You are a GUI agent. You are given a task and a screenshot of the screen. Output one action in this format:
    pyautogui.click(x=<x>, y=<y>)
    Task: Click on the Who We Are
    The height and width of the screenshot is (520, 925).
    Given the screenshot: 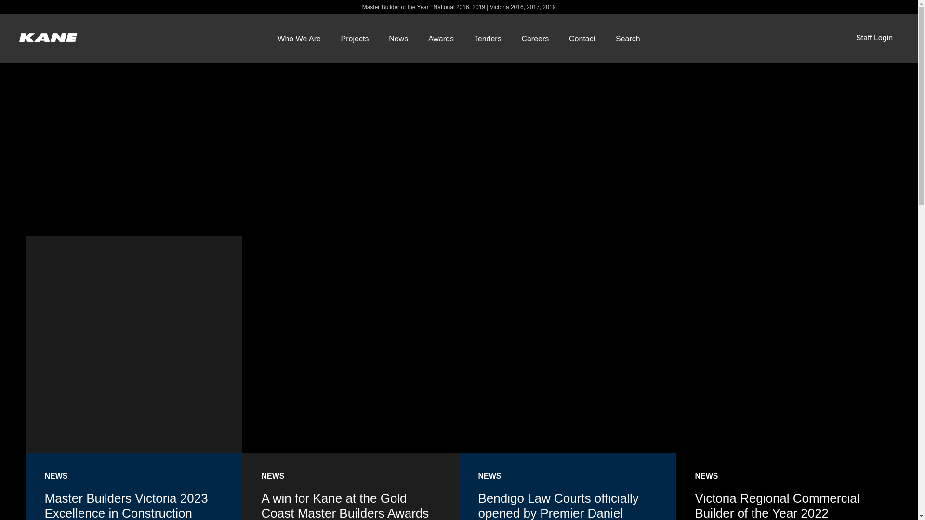 What is the action you would take?
    pyautogui.click(x=299, y=39)
    